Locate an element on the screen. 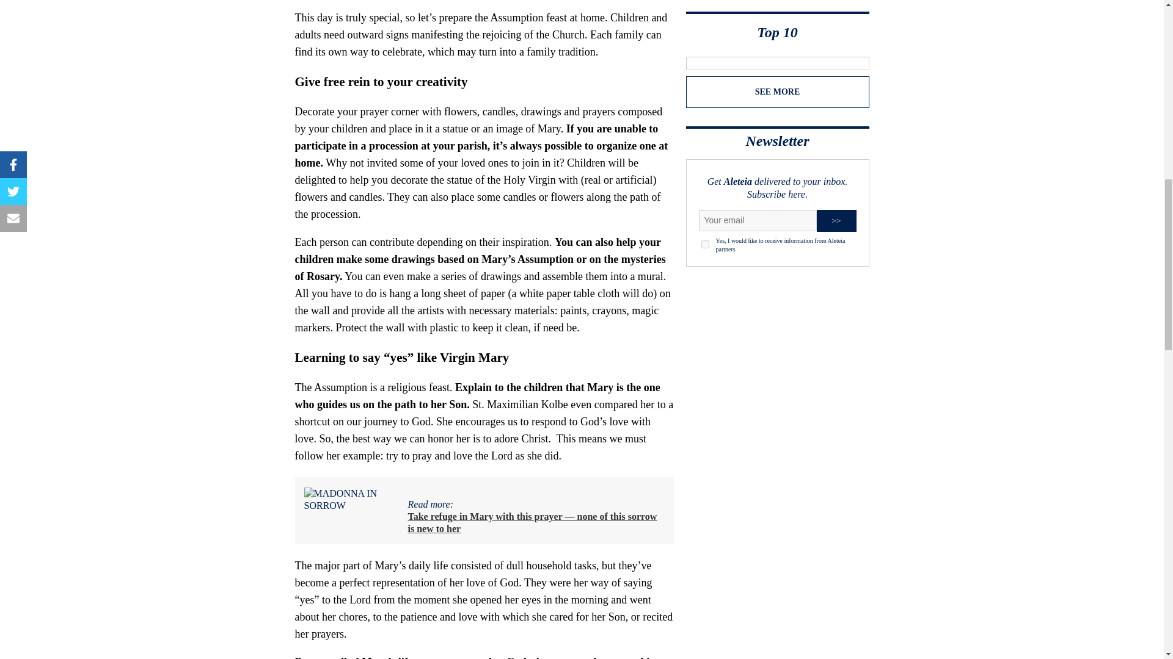 The width and height of the screenshot is (1173, 659). 1 is located at coordinates (705, 244).